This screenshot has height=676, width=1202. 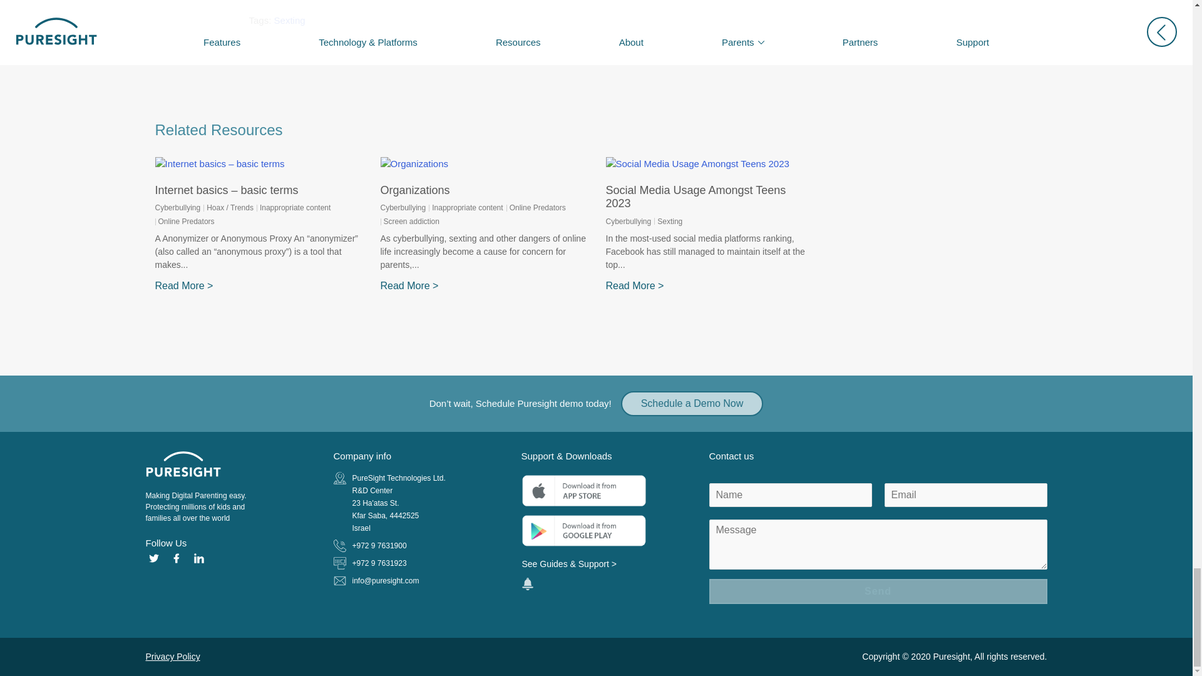 What do you see at coordinates (289, 20) in the screenshot?
I see `Sexting` at bounding box center [289, 20].